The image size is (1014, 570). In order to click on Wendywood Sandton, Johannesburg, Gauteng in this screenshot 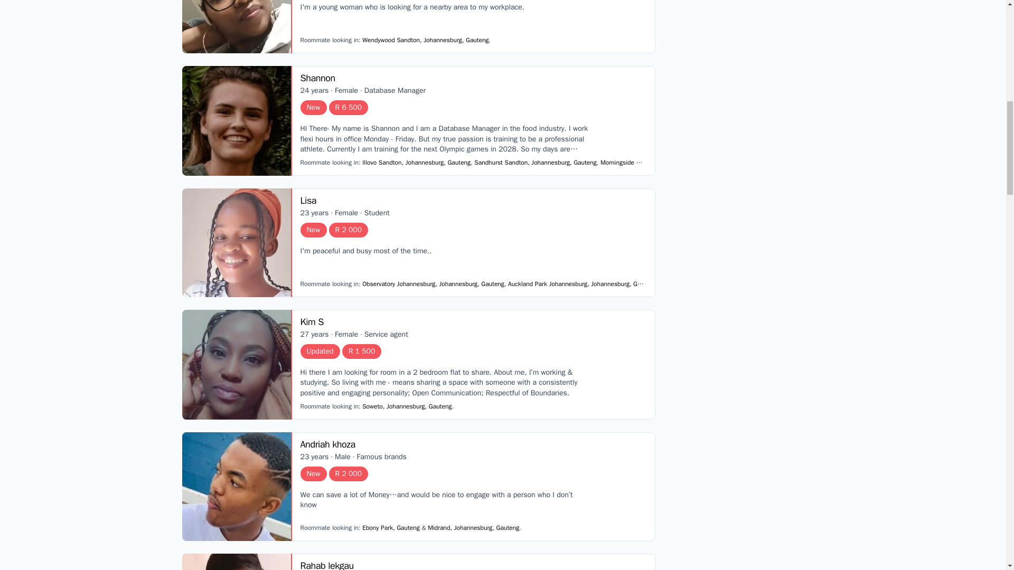, I will do `click(425, 40)`.